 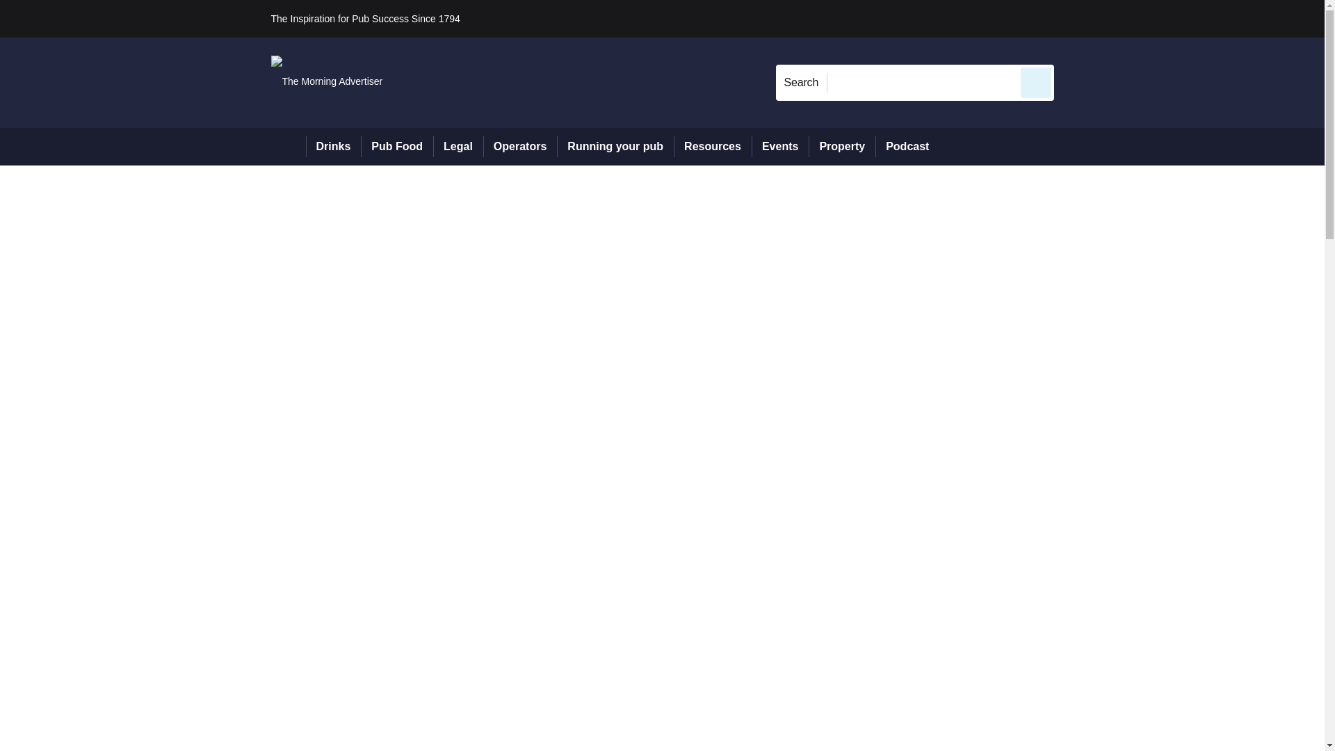 I want to click on Home, so click(x=288, y=146).